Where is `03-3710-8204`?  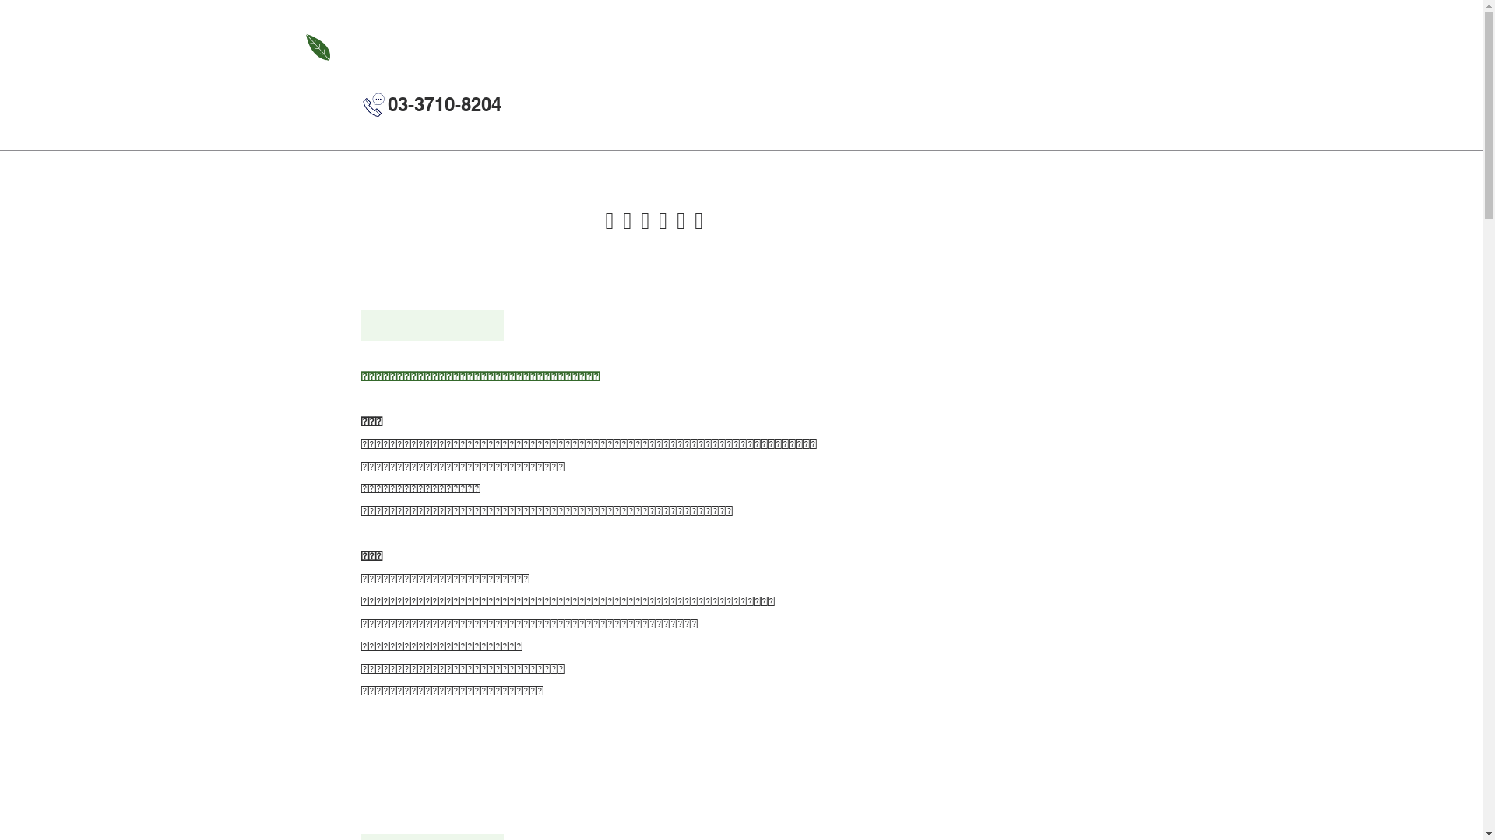
03-3710-8204 is located at coordinates (445, 104).